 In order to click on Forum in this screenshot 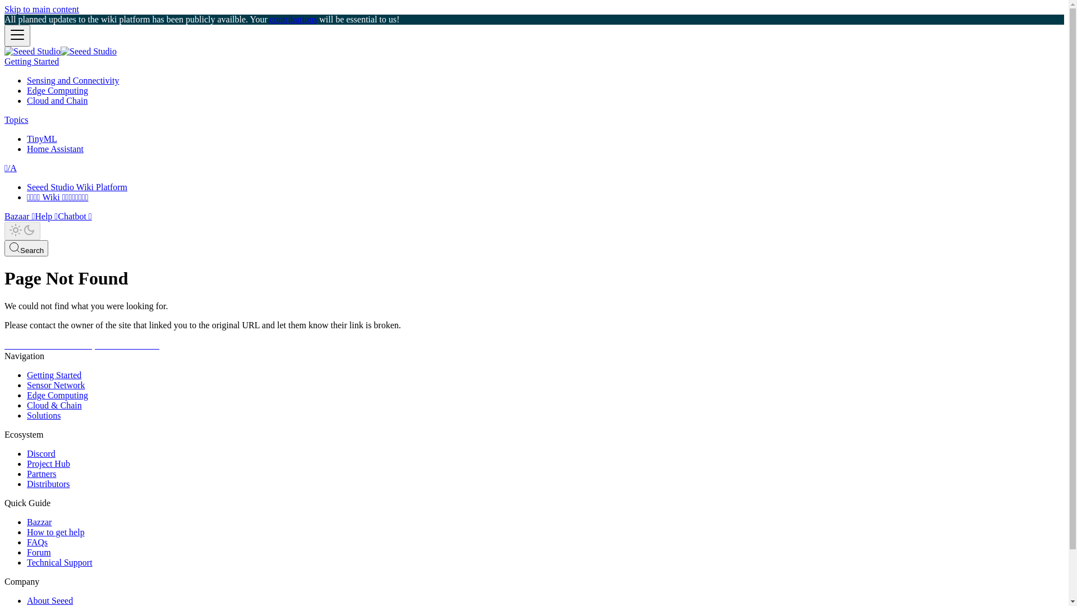, I will do `click(39, 552)`.